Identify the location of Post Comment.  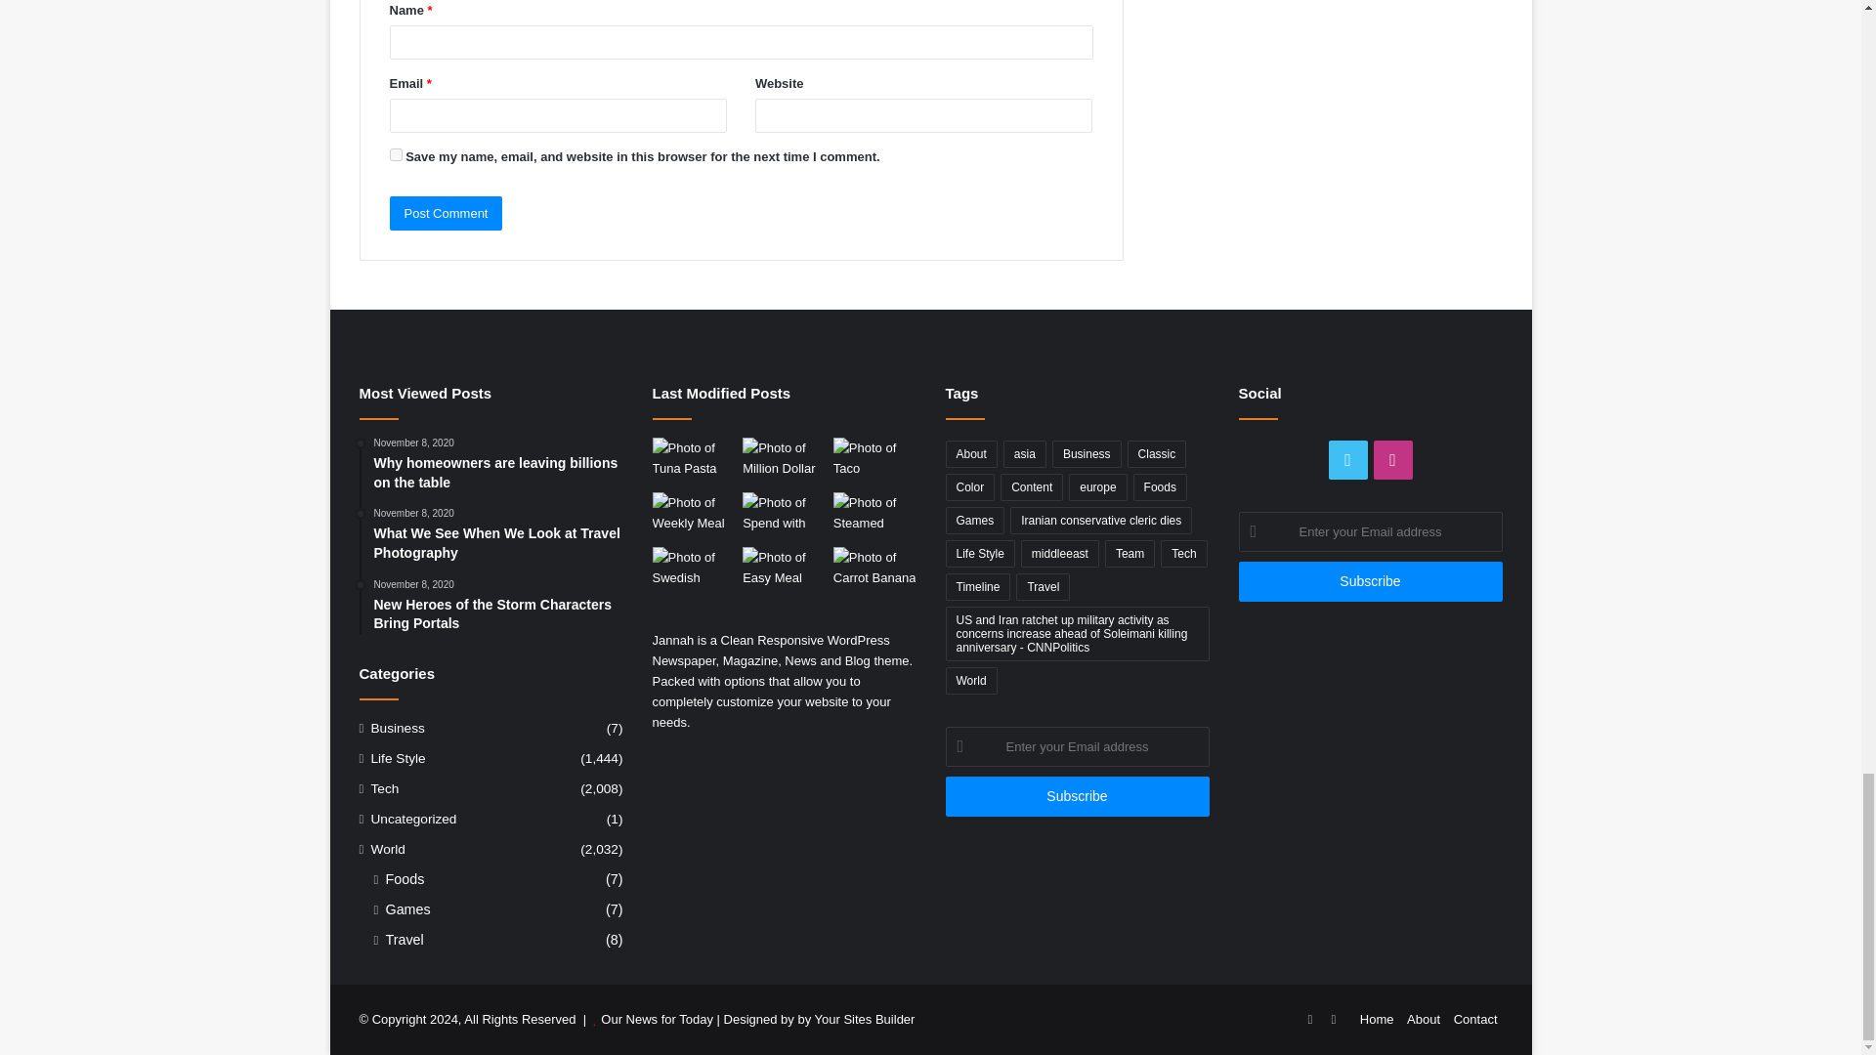
(446, 213).